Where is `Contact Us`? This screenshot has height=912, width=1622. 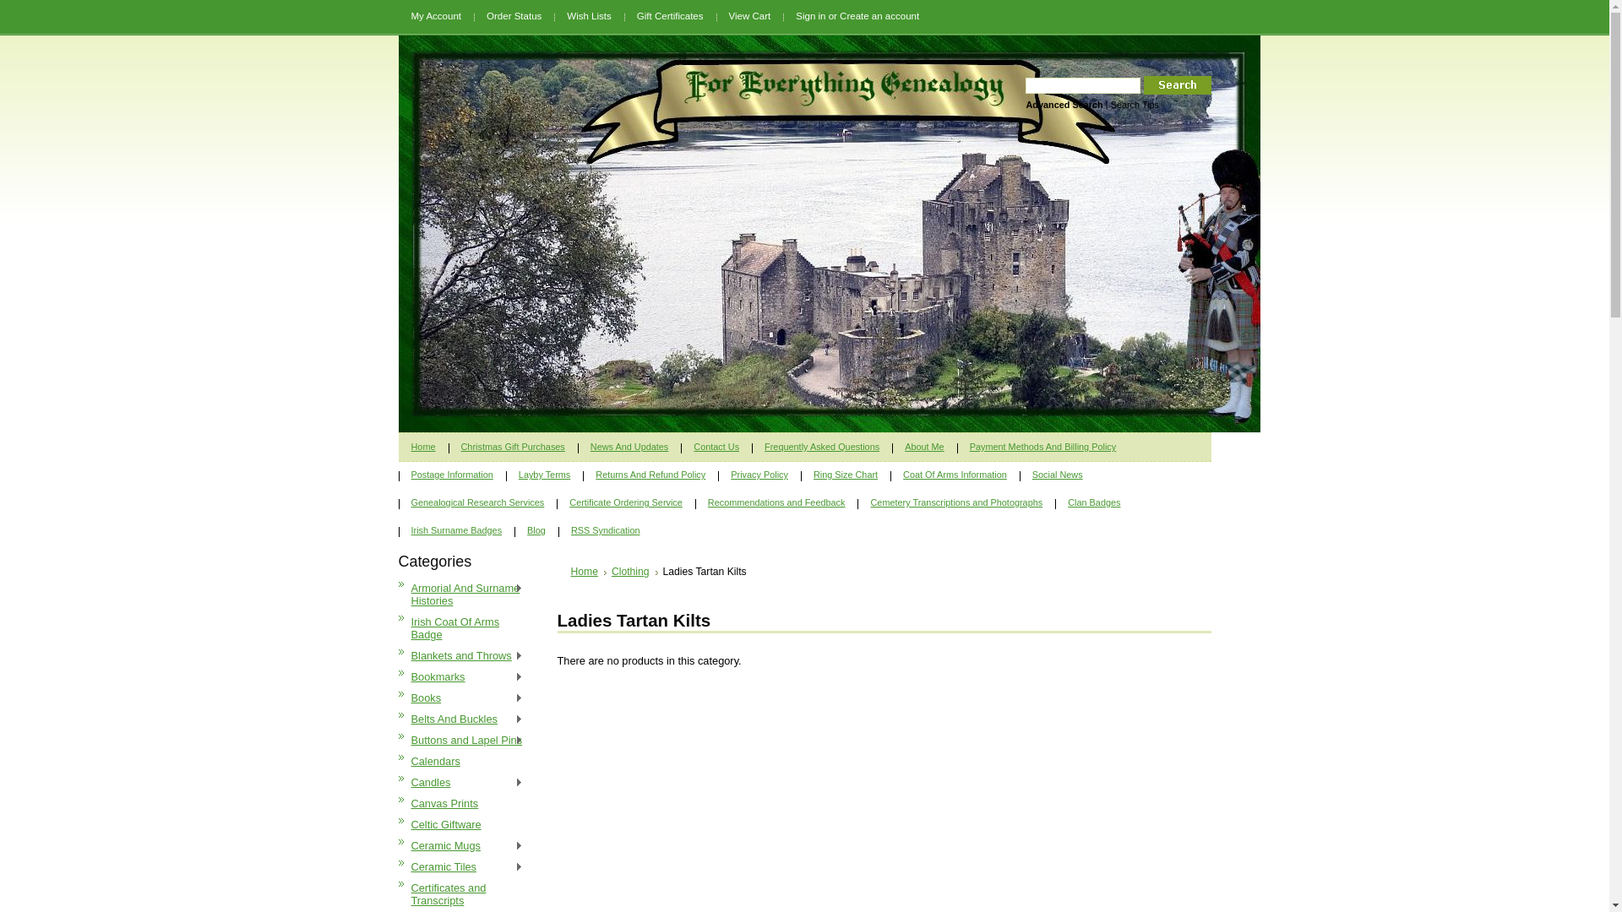
Contact Us is located at coordinates (716, 446).